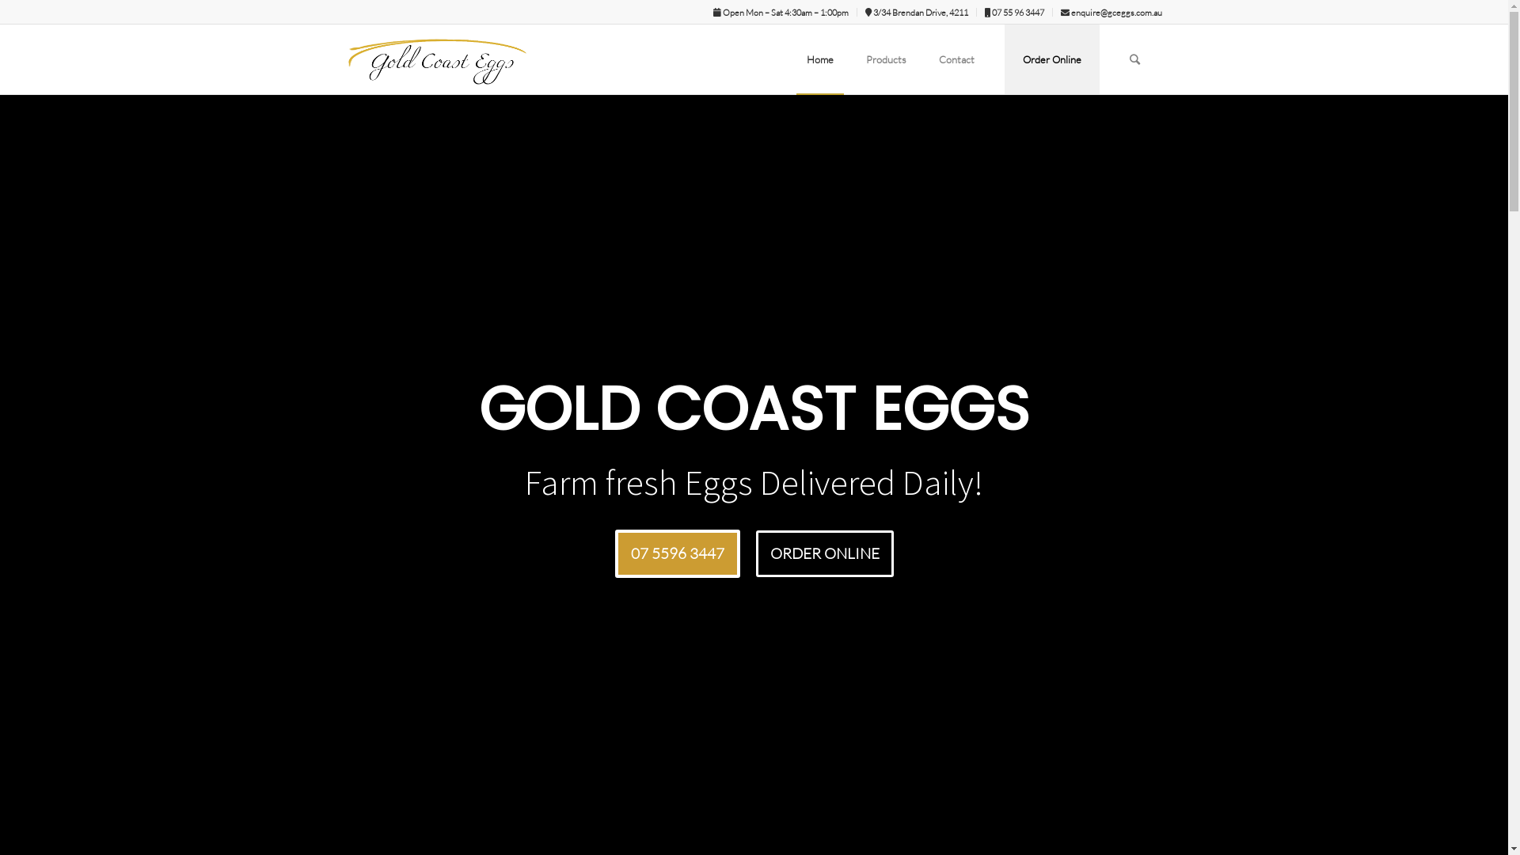 The image size is (1520, 855). Describe the element at coordinates (916, 13) in the screenshot. I see `3/34 Brendan Drive, 4211` at that location.